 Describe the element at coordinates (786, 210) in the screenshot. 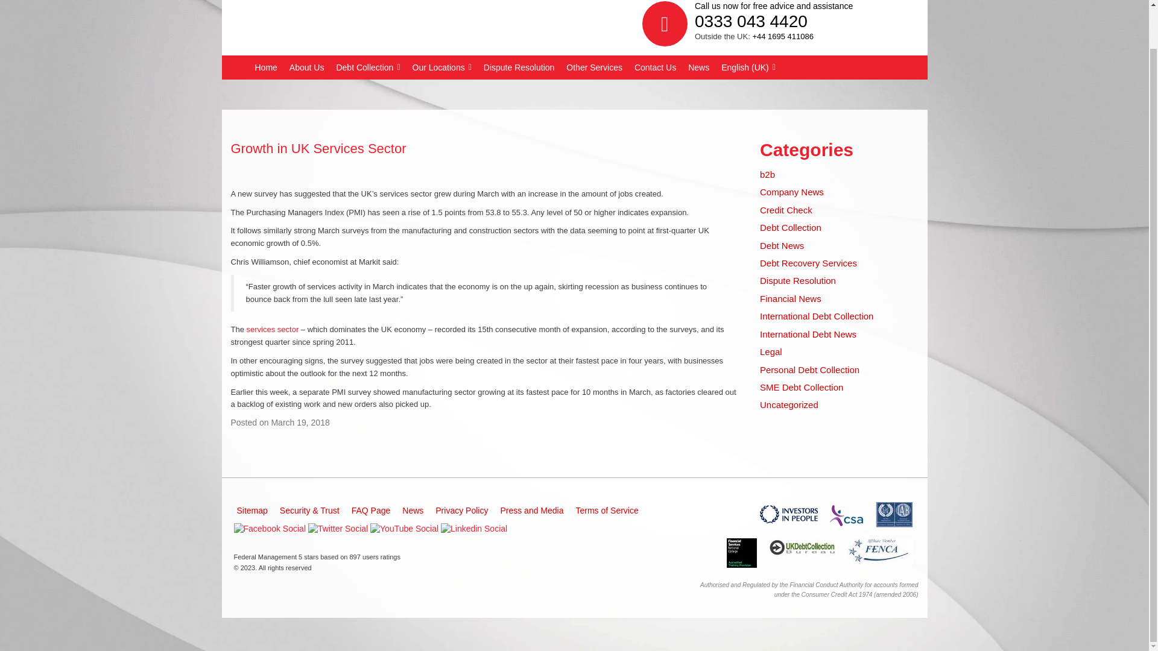

I see `Credit Check` at that location.